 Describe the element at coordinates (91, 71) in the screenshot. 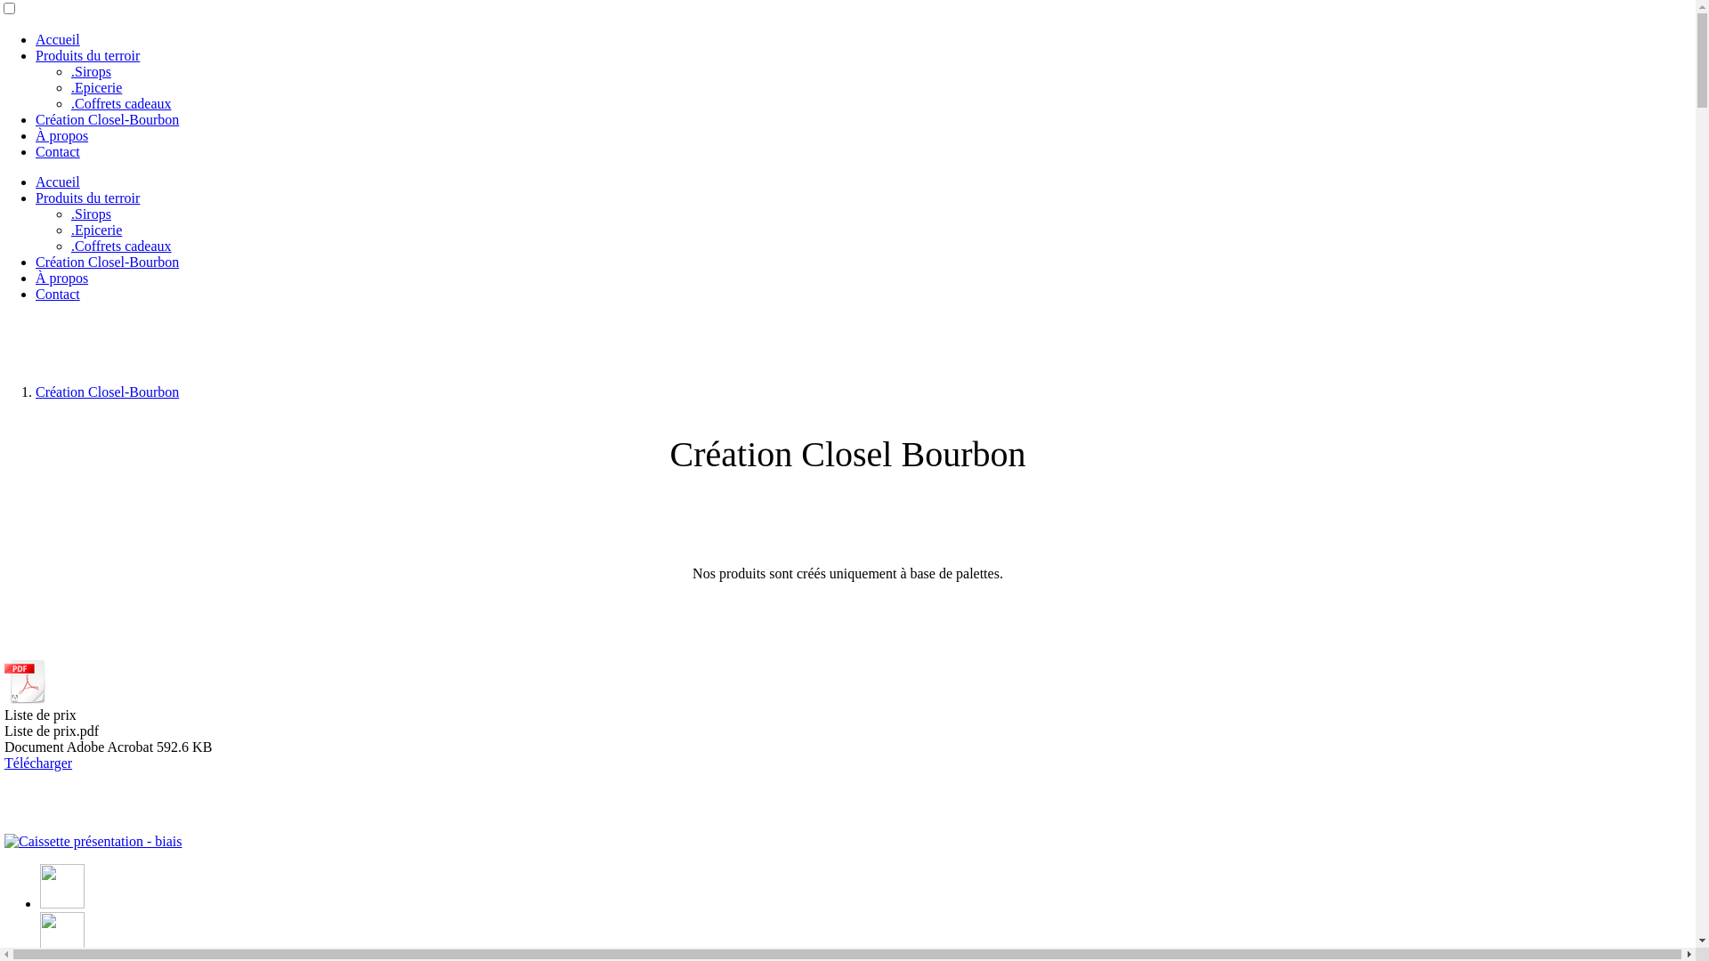

I see `.Sirops` at that location.